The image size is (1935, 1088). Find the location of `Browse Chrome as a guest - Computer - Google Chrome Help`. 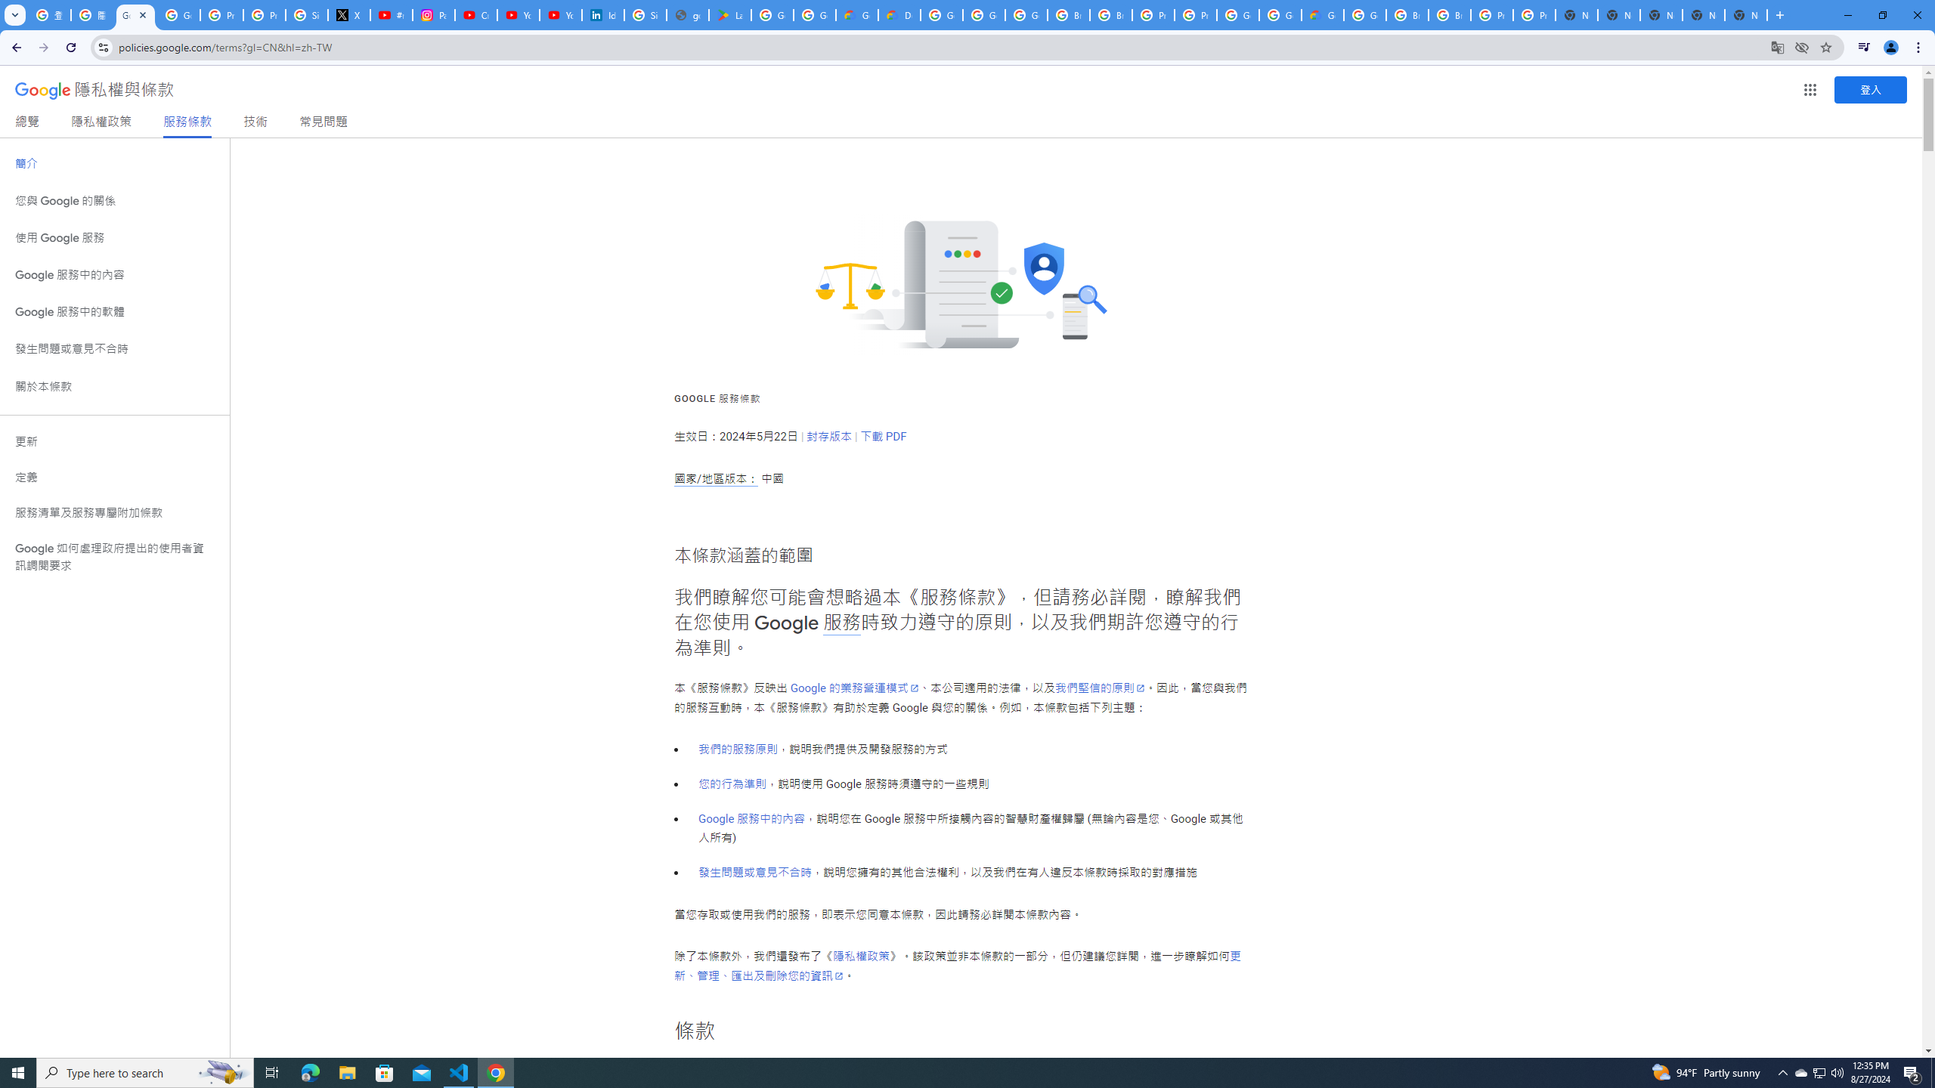

Browse Chrome as a guest - Computer - Google Chrome Help is located at coordinates (1407, 15).